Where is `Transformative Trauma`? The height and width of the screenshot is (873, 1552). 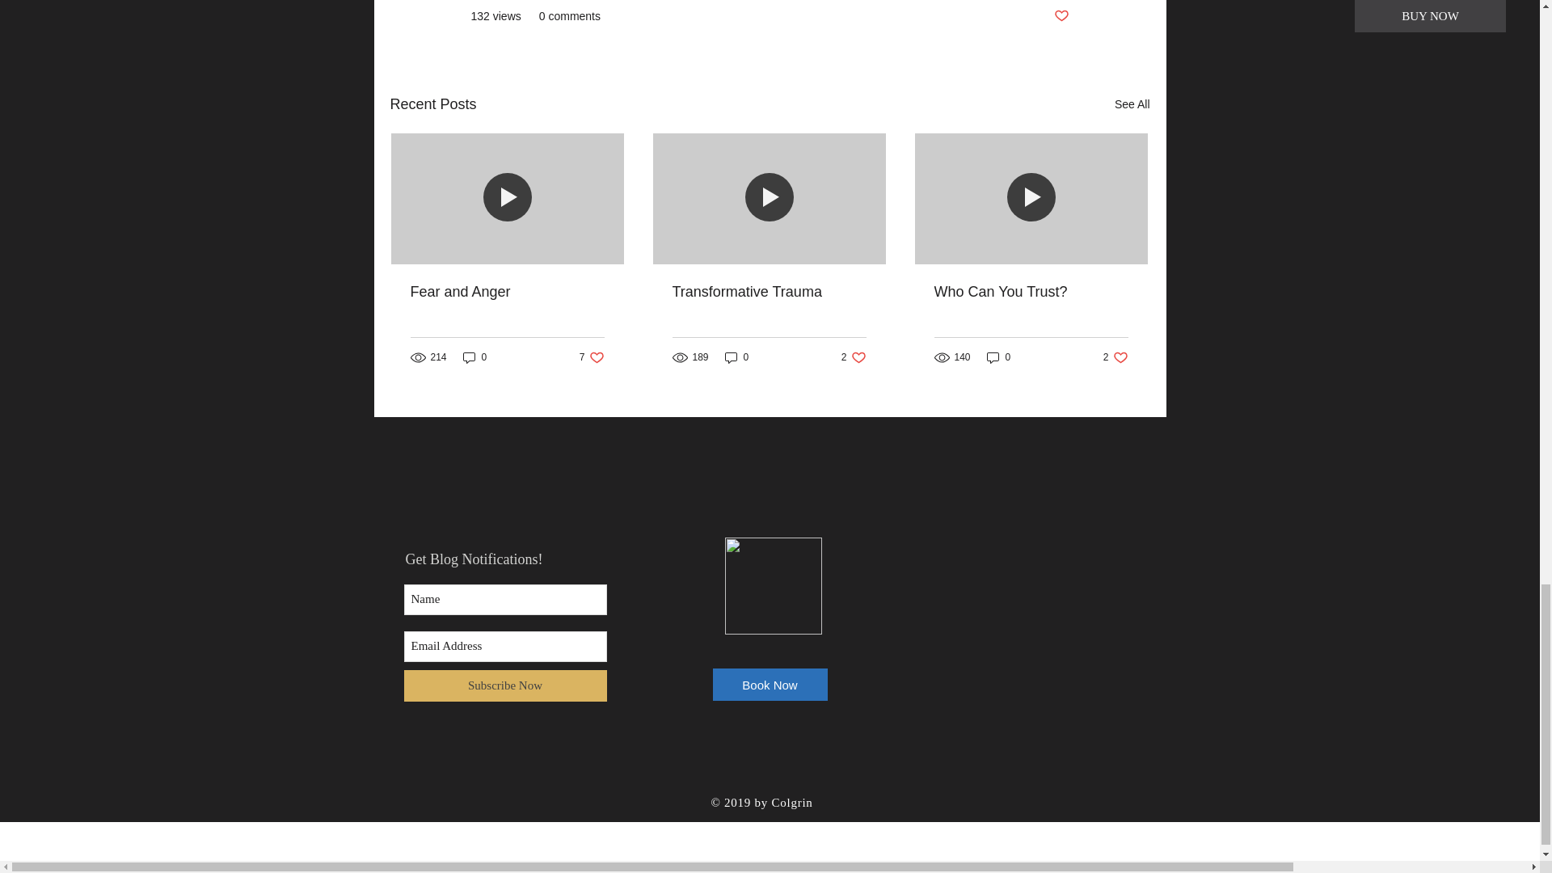
Transformative Trauma is located at coordinates (769, 292).